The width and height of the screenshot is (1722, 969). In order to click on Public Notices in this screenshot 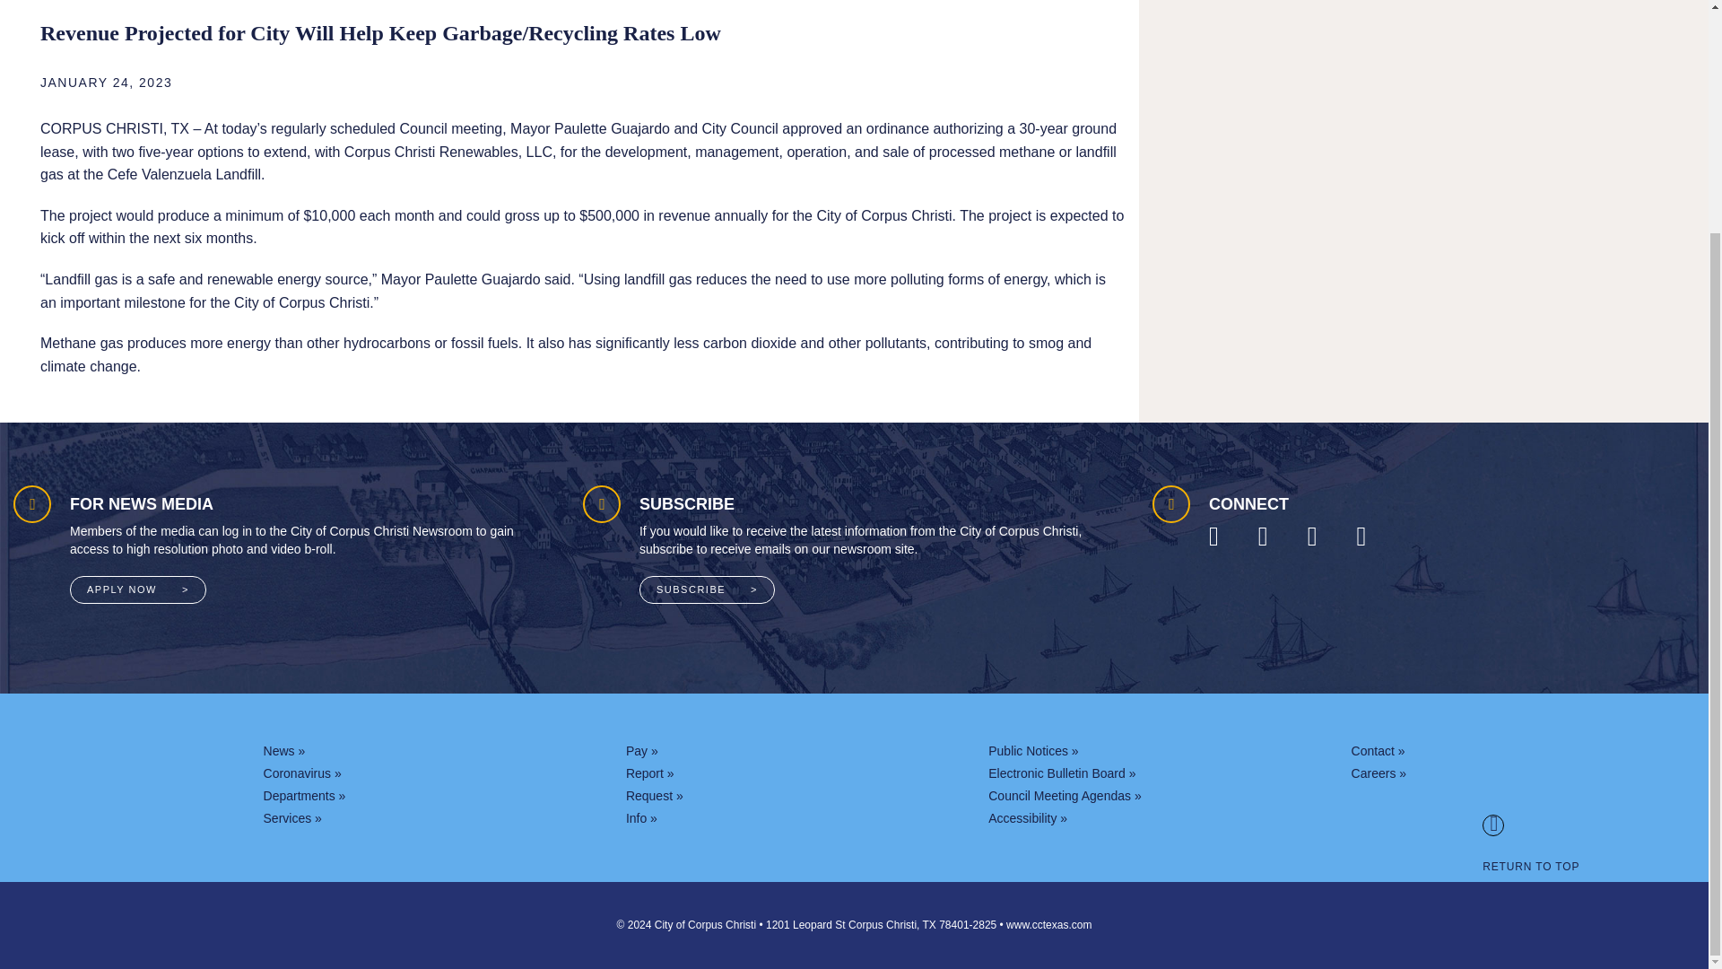, I will do `click(1033, 750)`.